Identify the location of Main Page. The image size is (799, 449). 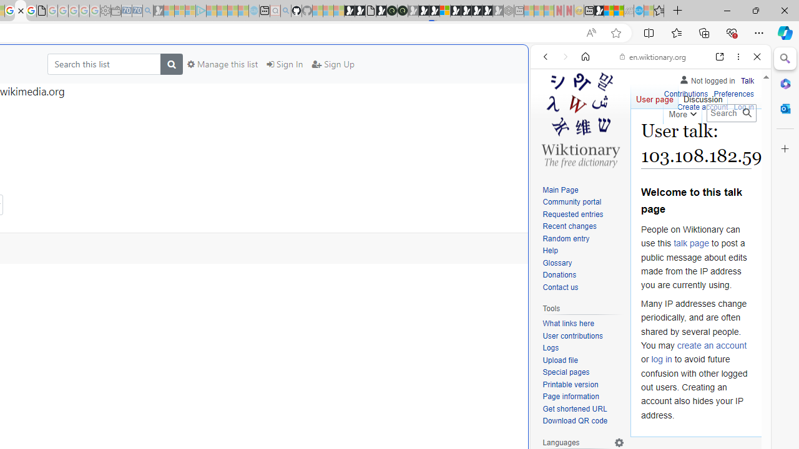
(561, 190).